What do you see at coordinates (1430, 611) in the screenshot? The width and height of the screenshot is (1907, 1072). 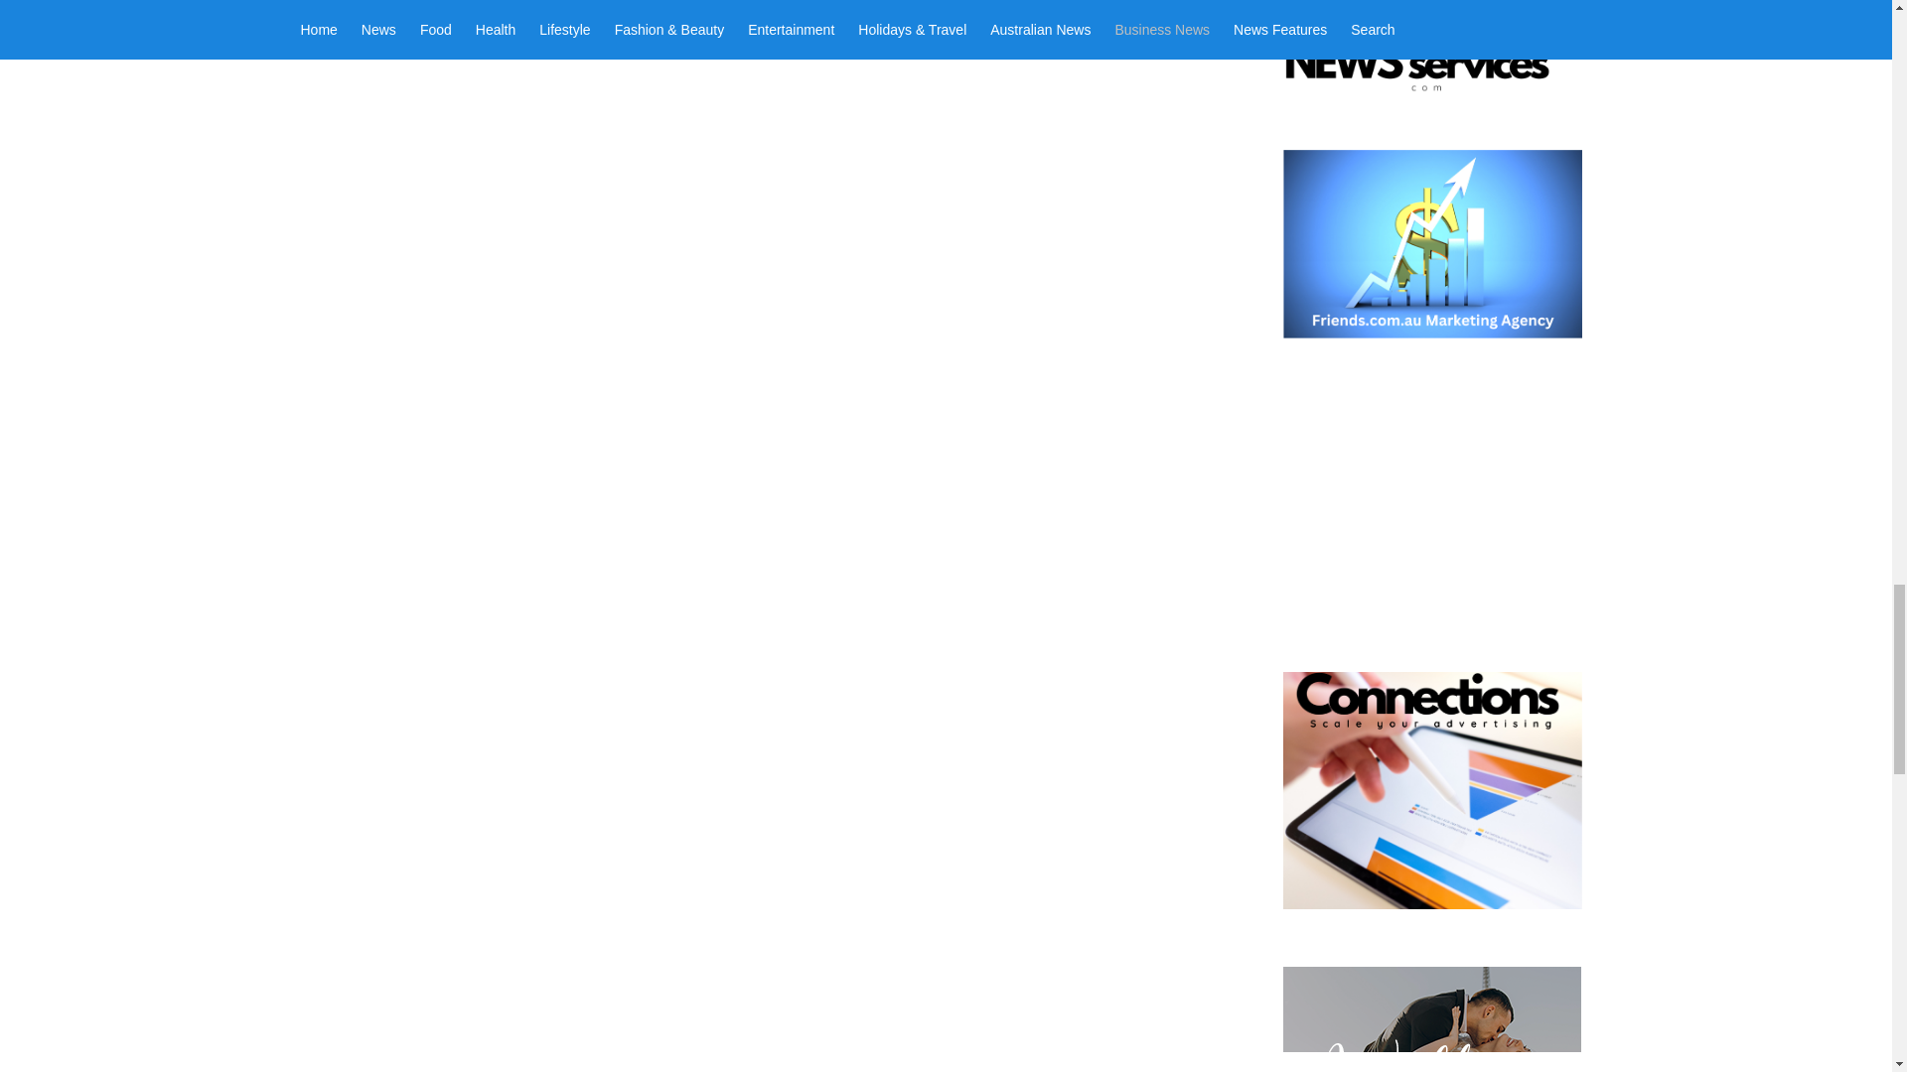 I see `Bondi Beach NSW forecast` at bounding box center [1430, 611].